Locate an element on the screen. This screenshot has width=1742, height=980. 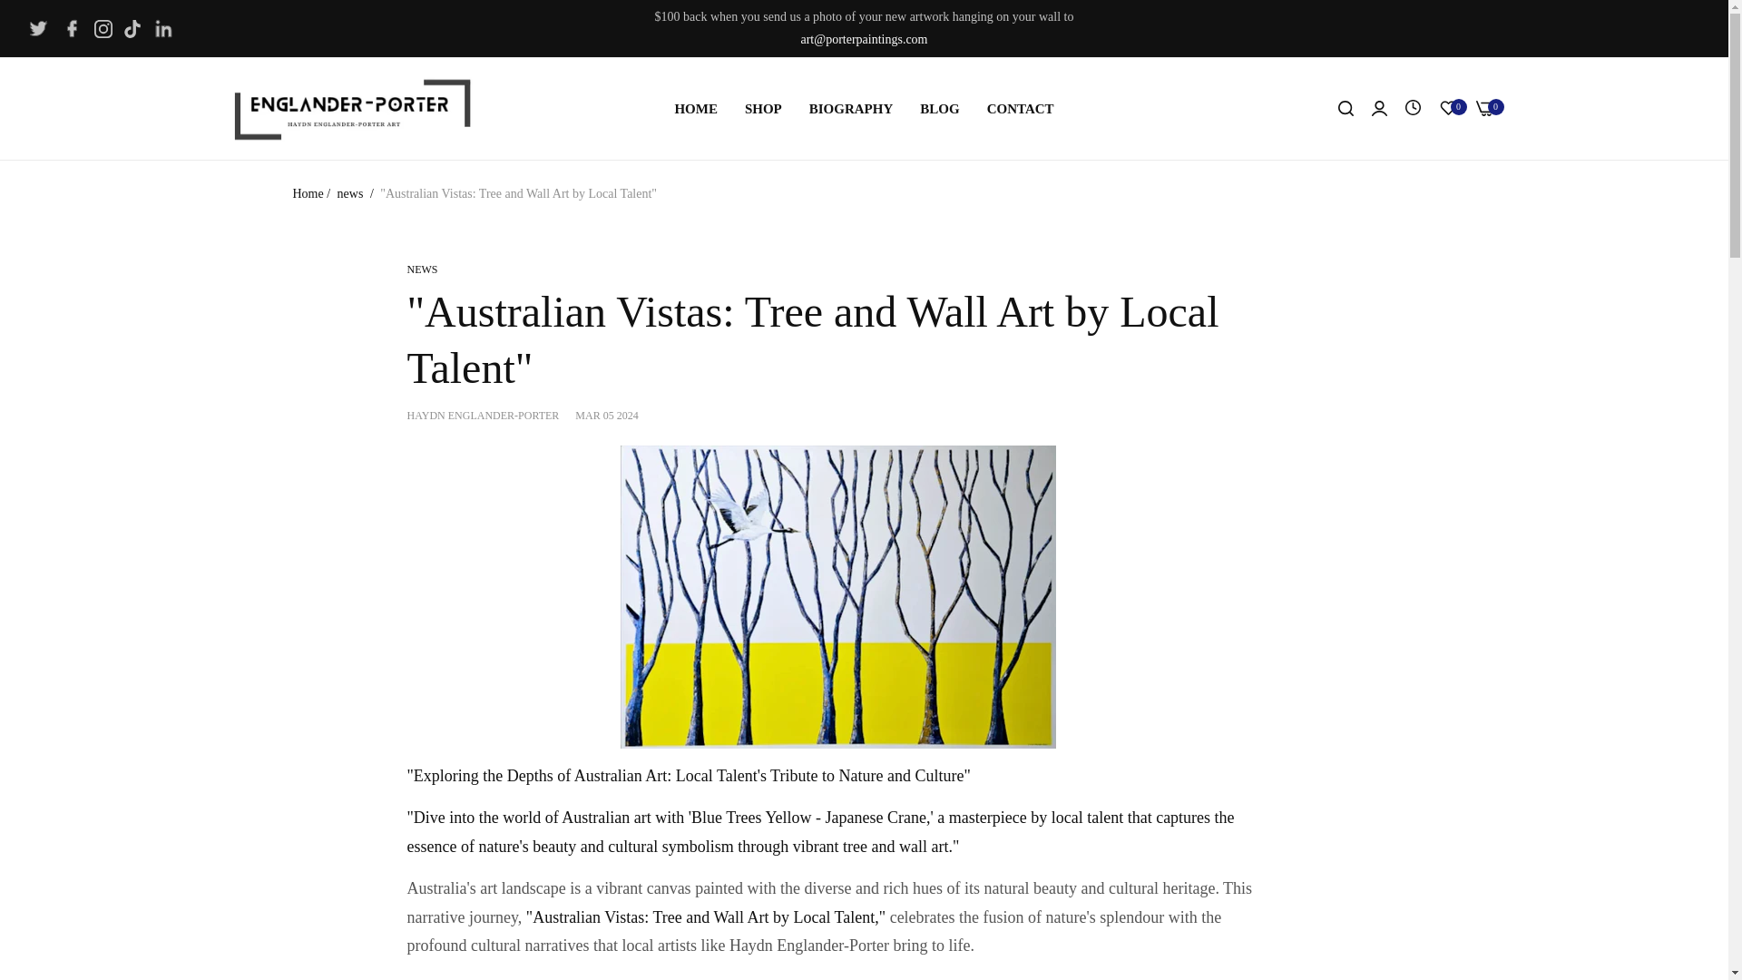
NEWS is located at coordinates (421, 269).